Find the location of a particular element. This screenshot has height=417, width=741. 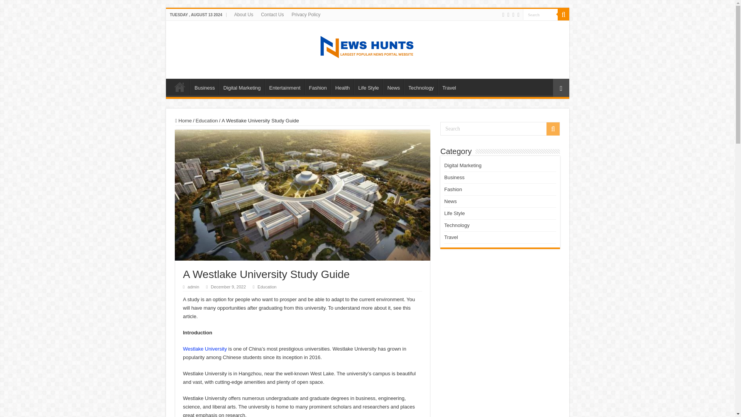

Search is located at coordinates (540, 14).